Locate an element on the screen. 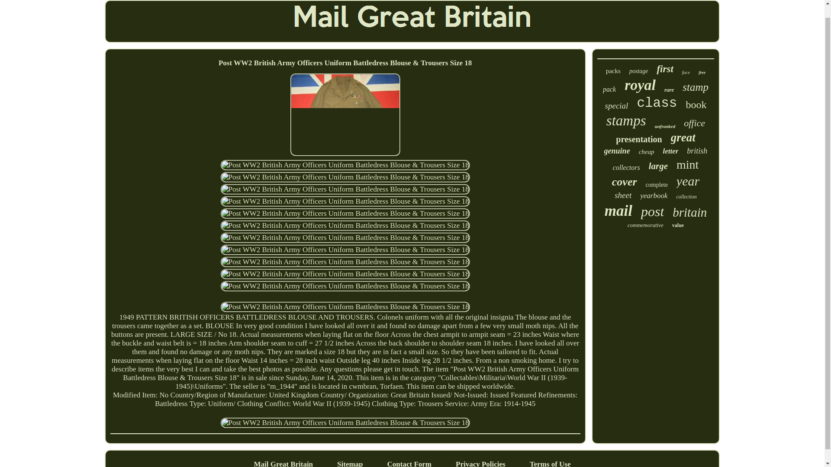 The width and height of the screenshot is (831, 467). year is located at coordinates (688, 181).